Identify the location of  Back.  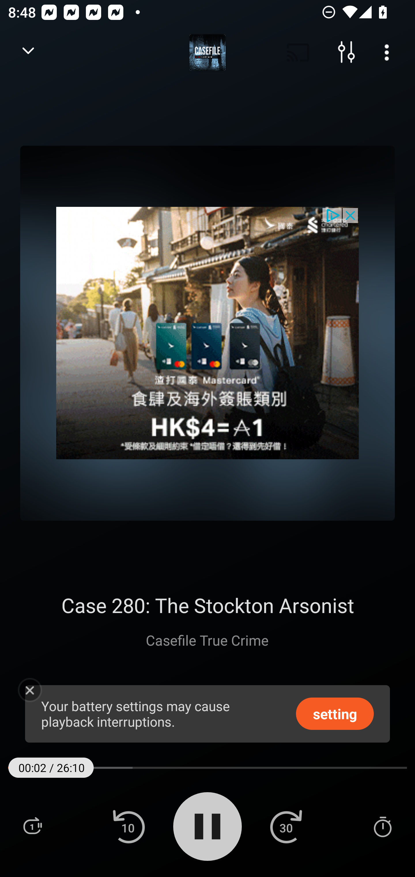
(28, 53).